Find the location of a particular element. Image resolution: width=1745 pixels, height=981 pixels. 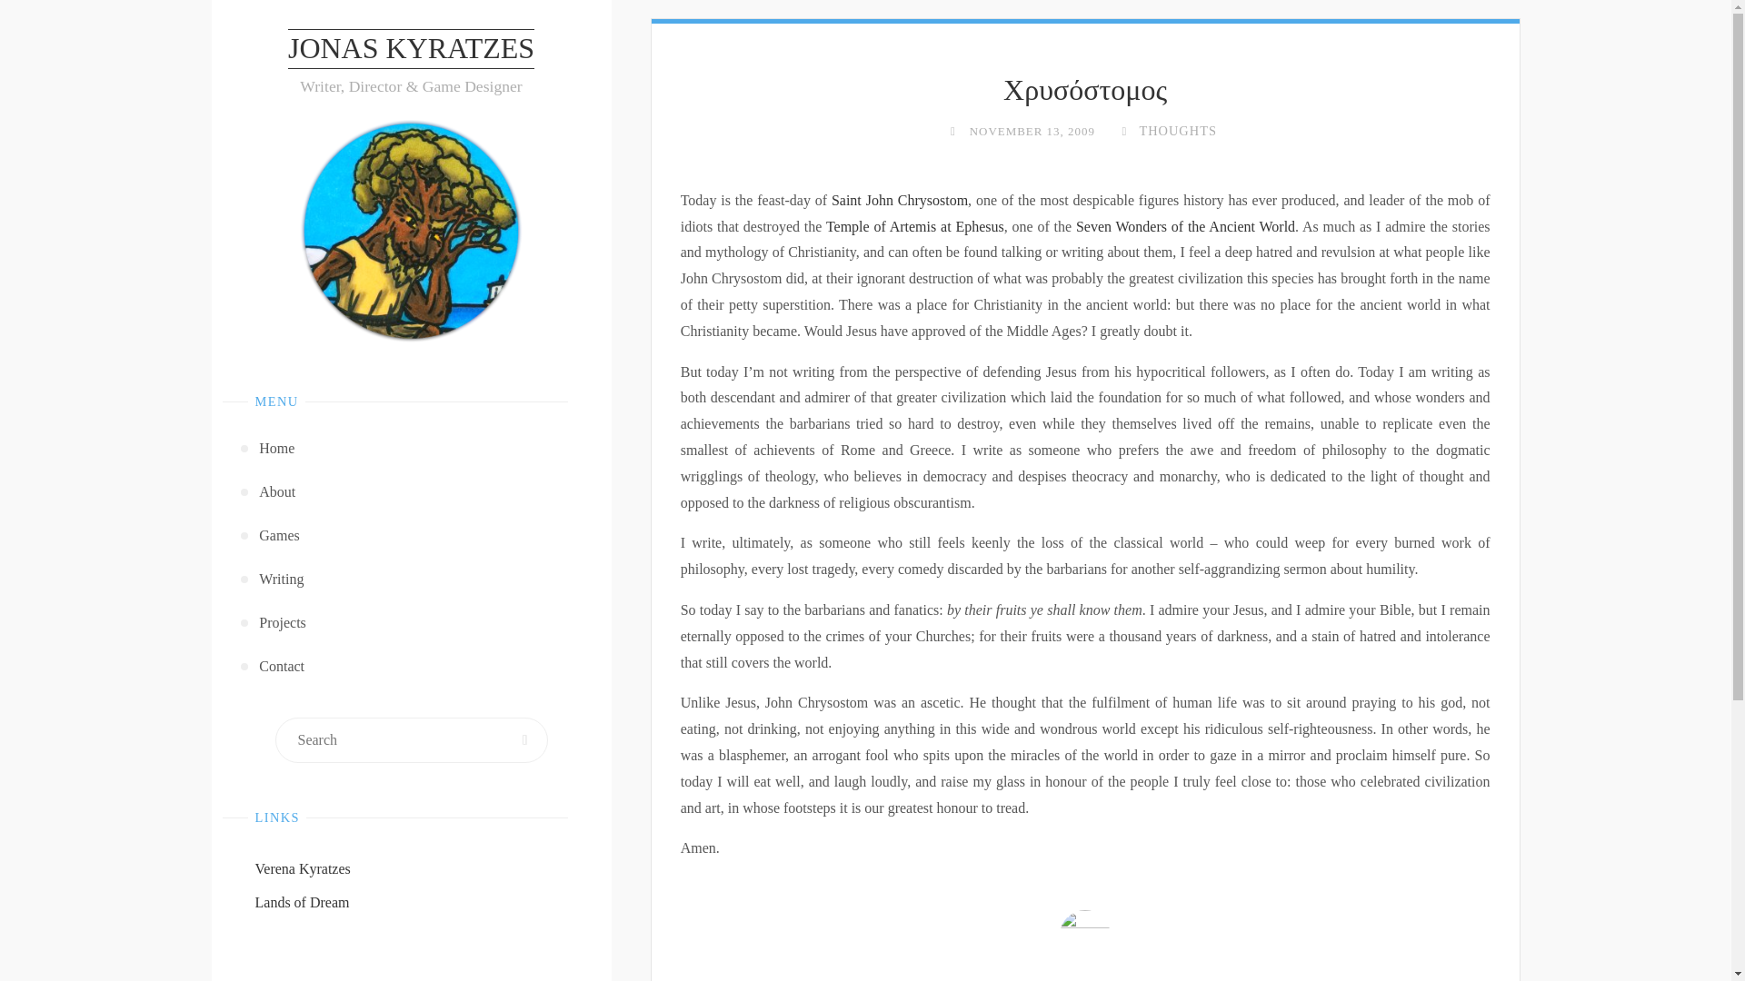

Temple of Artemis at Ephesus is located at coordinates (914, 226).